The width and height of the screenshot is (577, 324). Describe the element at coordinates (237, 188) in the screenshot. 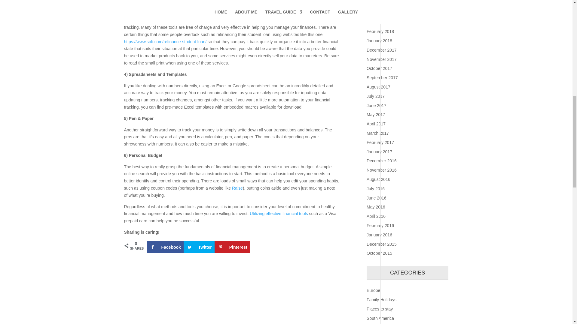

I see `Raise` at that location.